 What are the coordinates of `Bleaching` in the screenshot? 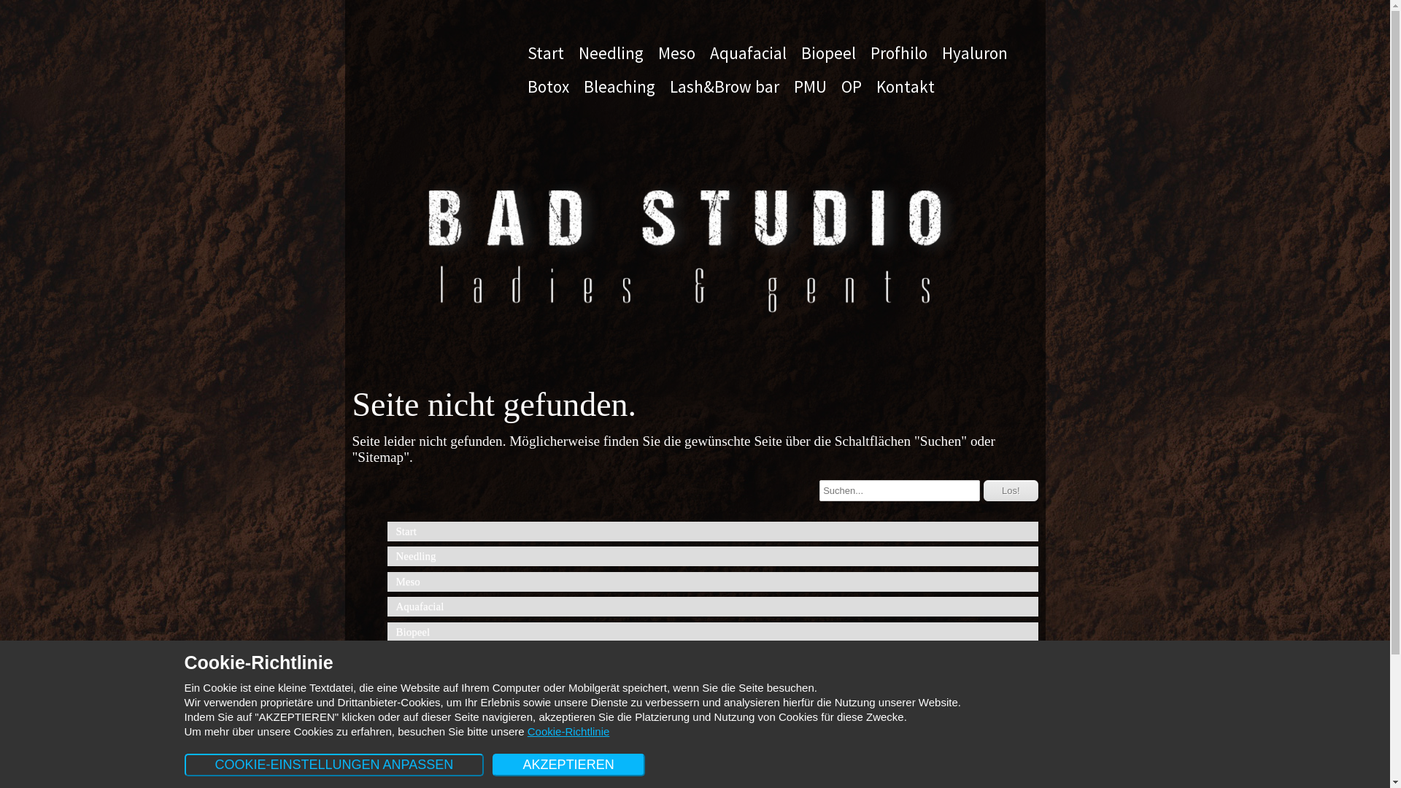 It's located at (620, 87).